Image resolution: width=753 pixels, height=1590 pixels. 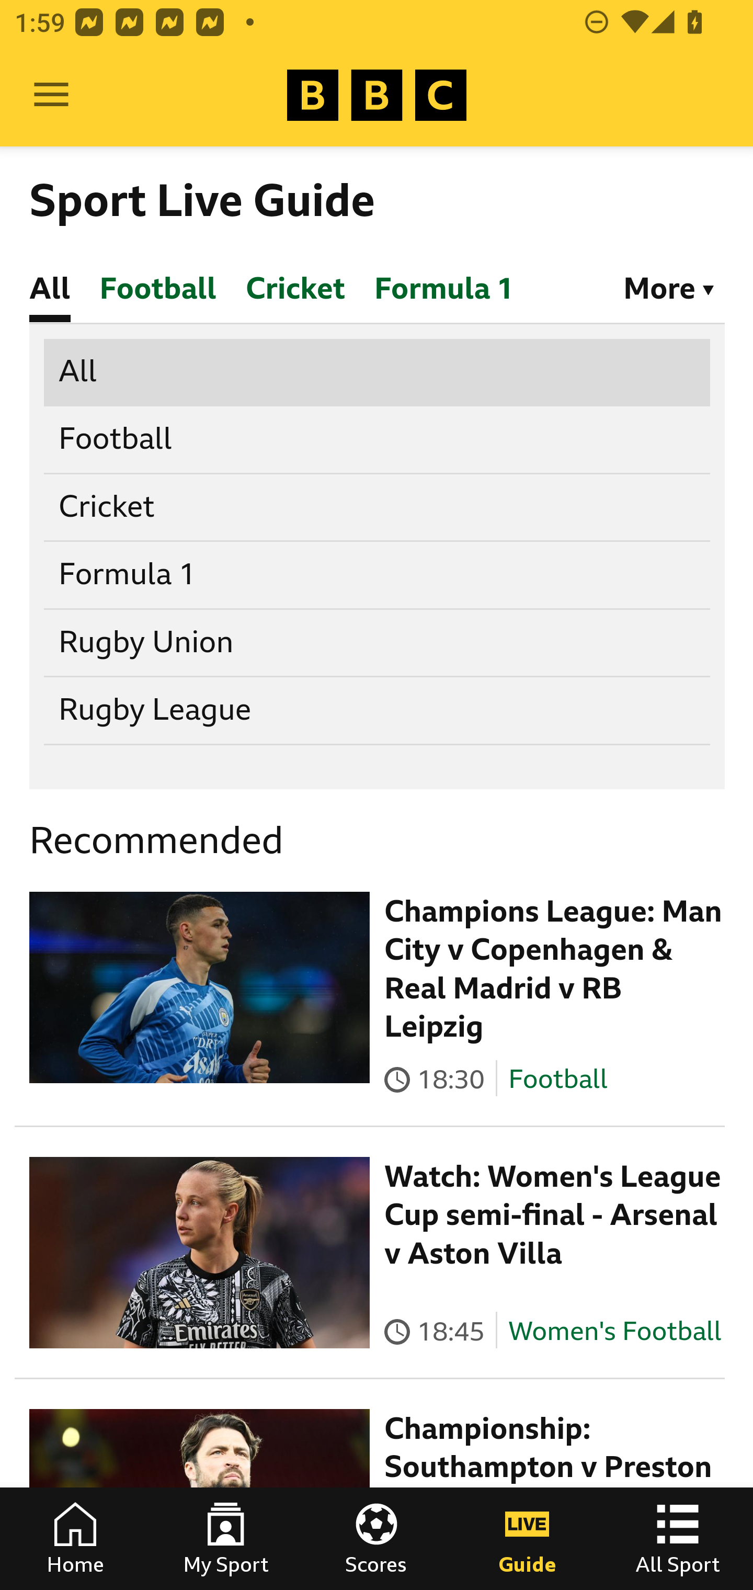 What do you see at coordinates (378, 507) in the screenshot?
I see `Cricket` at bounding box center [378, 507].